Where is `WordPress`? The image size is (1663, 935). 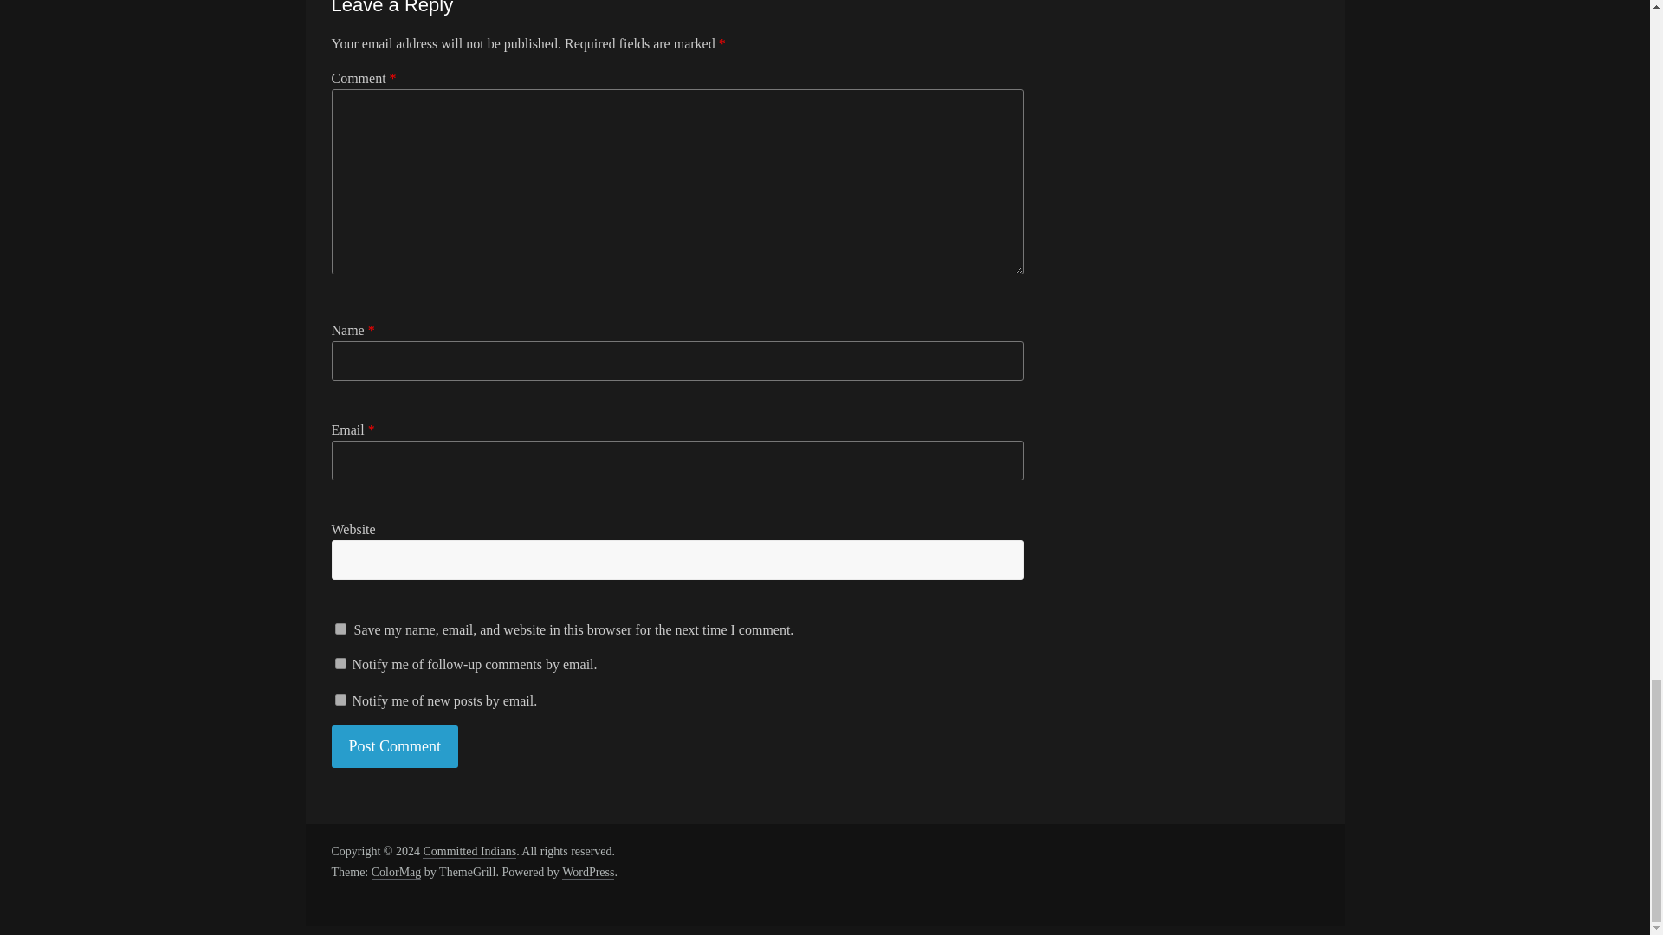 WordPress is located at coordinates (587, 873).